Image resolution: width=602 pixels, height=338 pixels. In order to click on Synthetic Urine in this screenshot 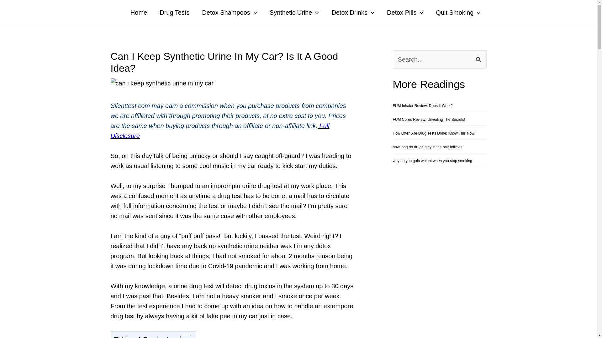, I will do `click(294, 13)`.